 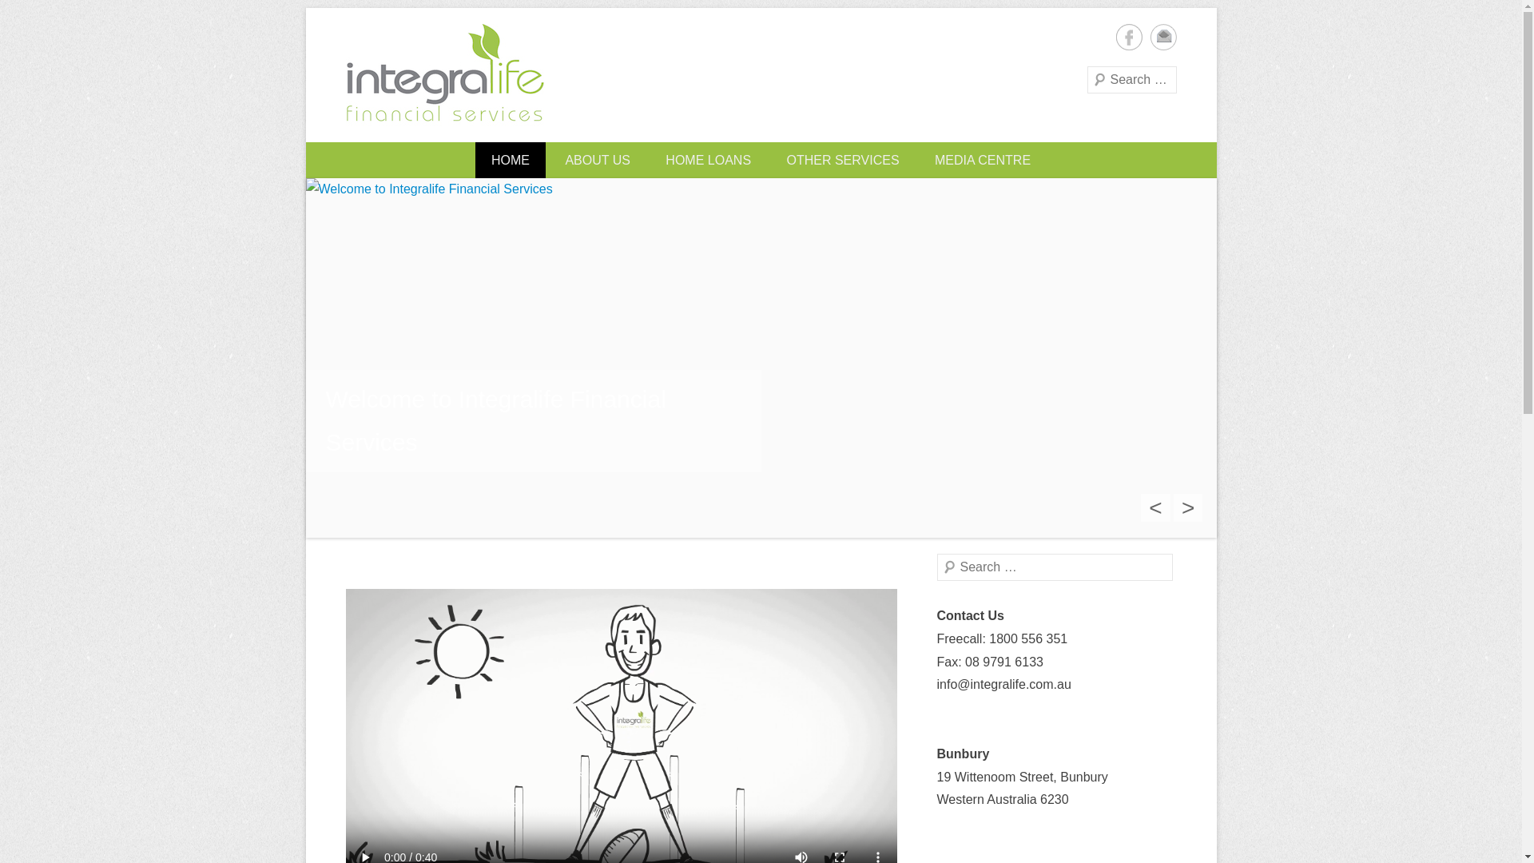 What do you see at coordinates (598, 160) in the screenshot?
I see `ABOUT US` at bounding box center [598, 160].